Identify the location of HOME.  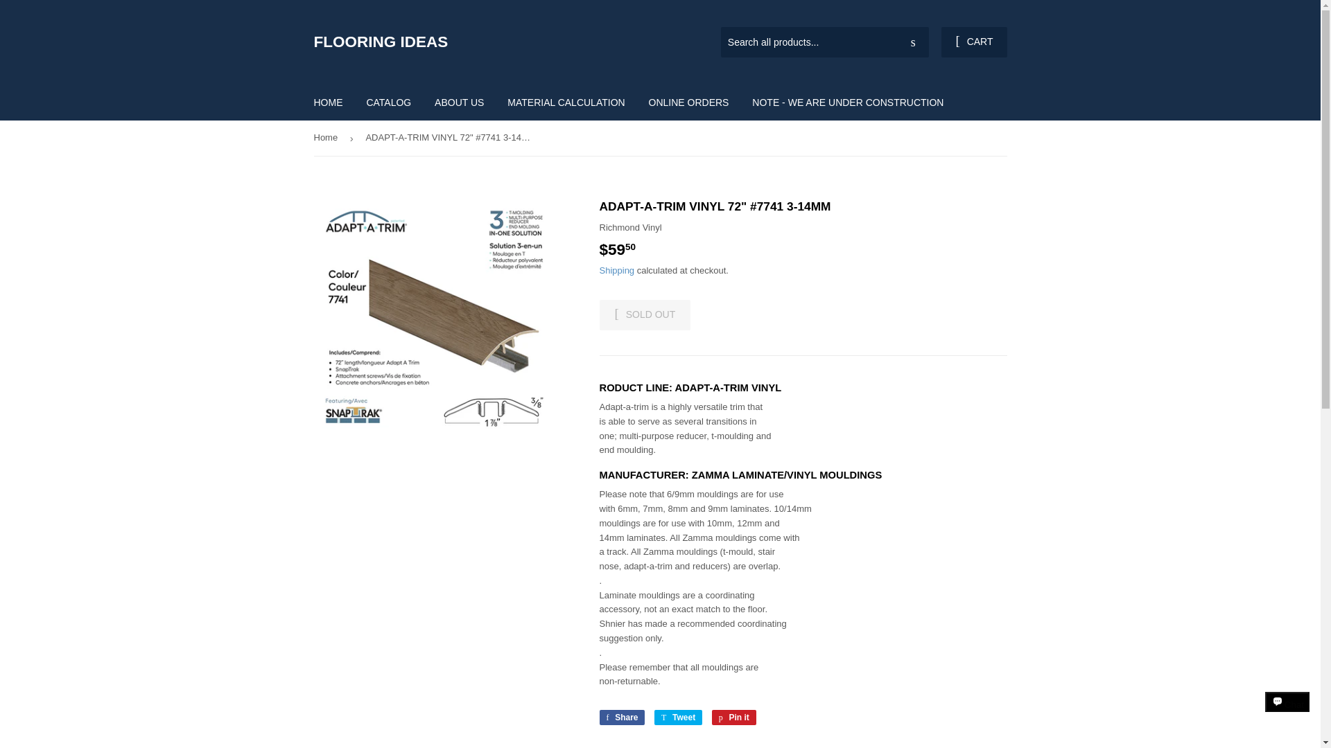
(329, 103).